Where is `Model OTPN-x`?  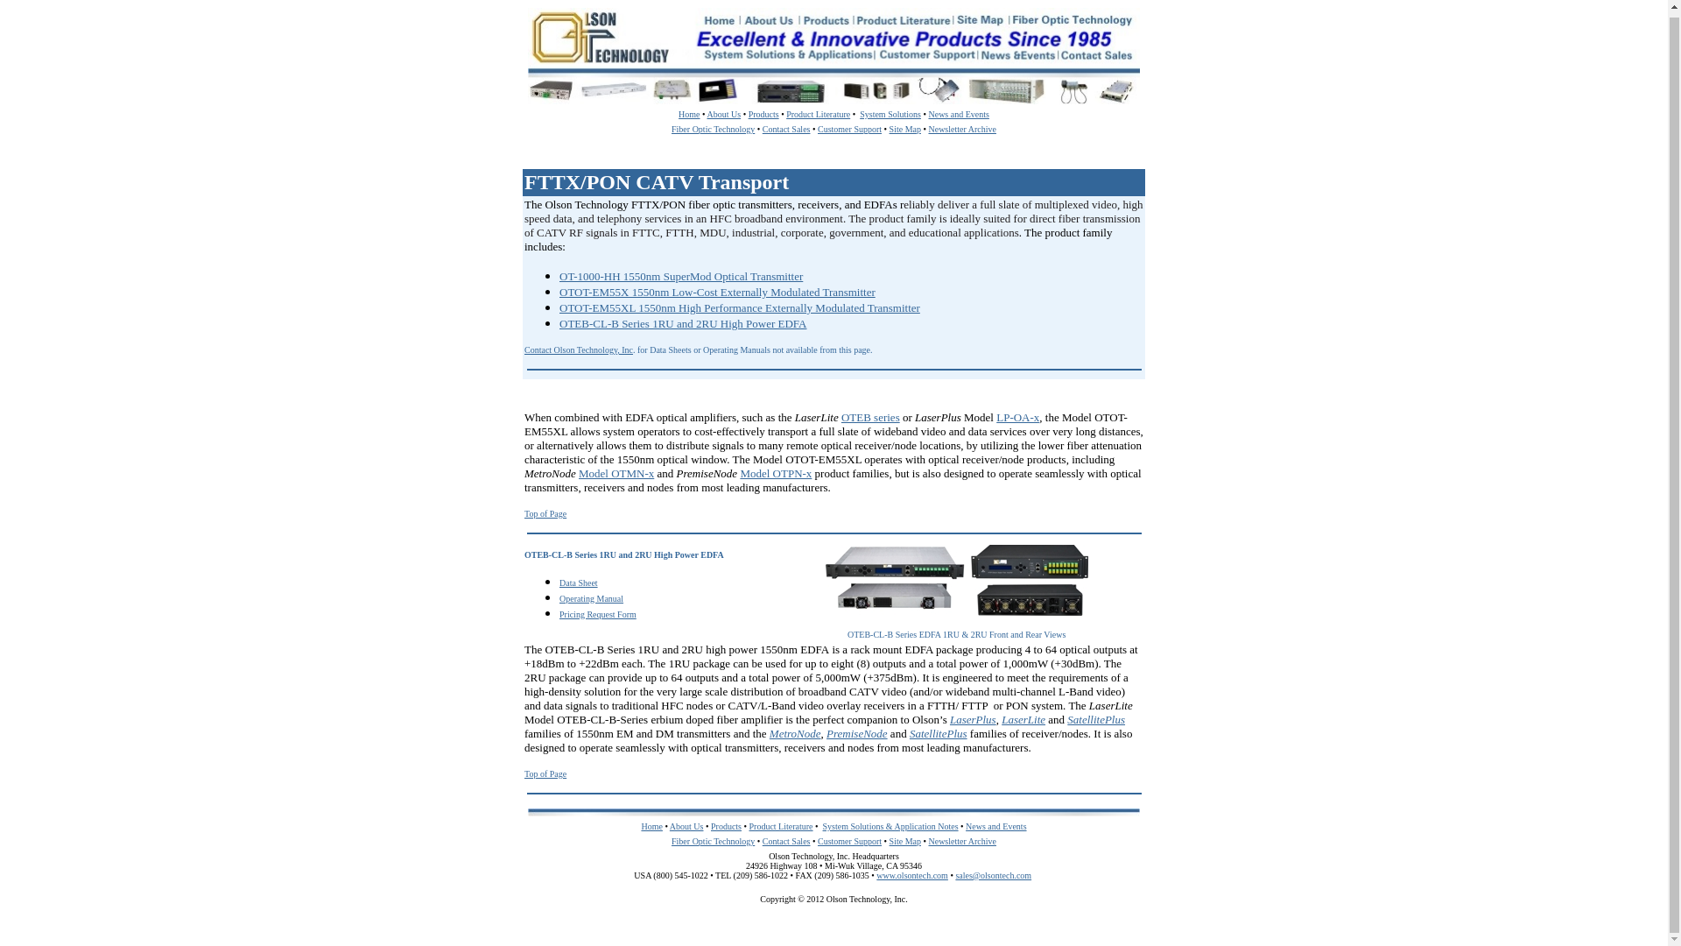 Model OTPN-x is located at coordinates (776, 473).